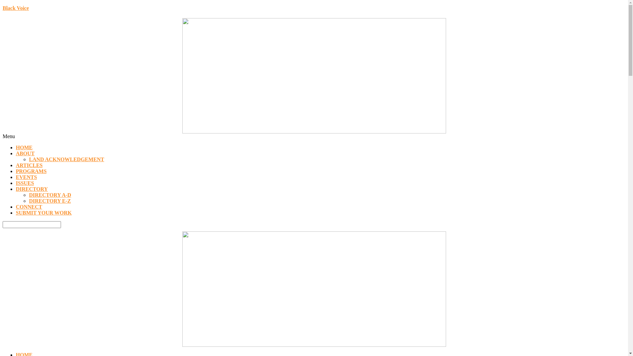 This screenshot has height=356, width=633. Describe the element at coordinates (29, 207) in the screenshot. I see `CONNECT` at that location.